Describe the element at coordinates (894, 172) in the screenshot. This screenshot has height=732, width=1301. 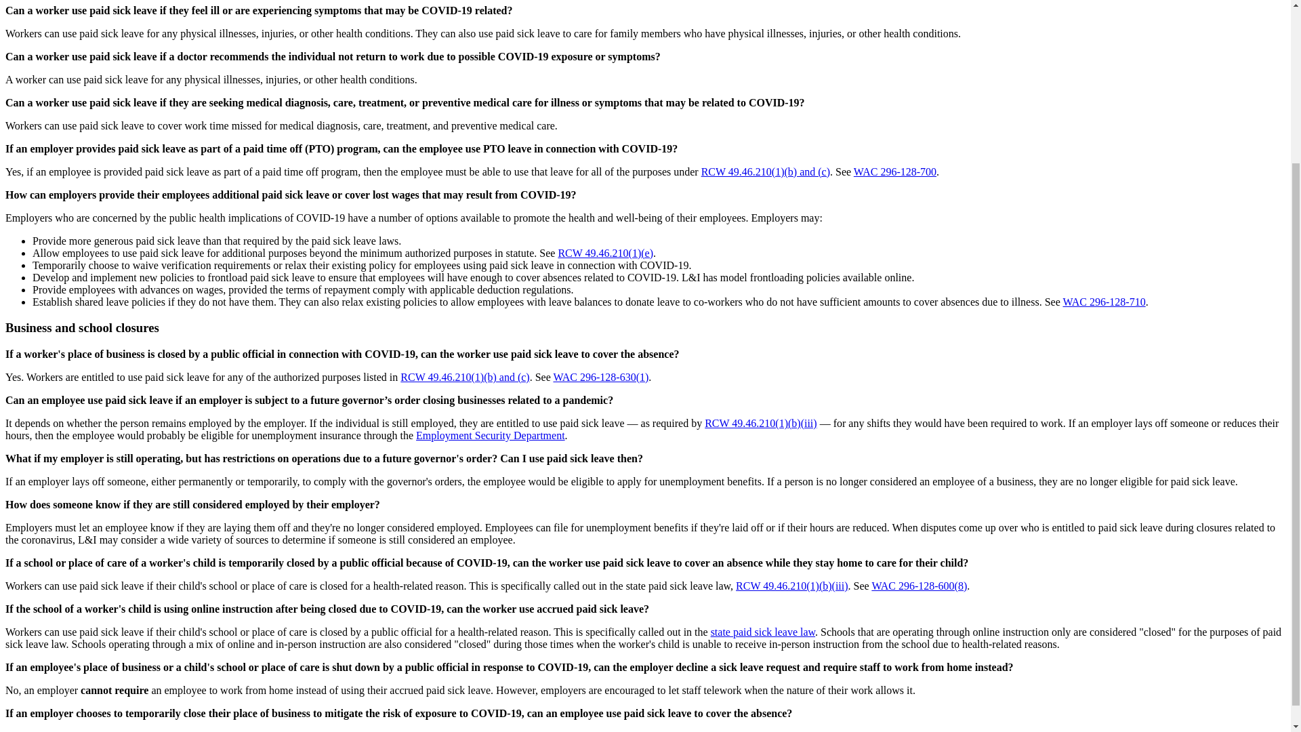
I see `WAC 296-128-700` at that location.